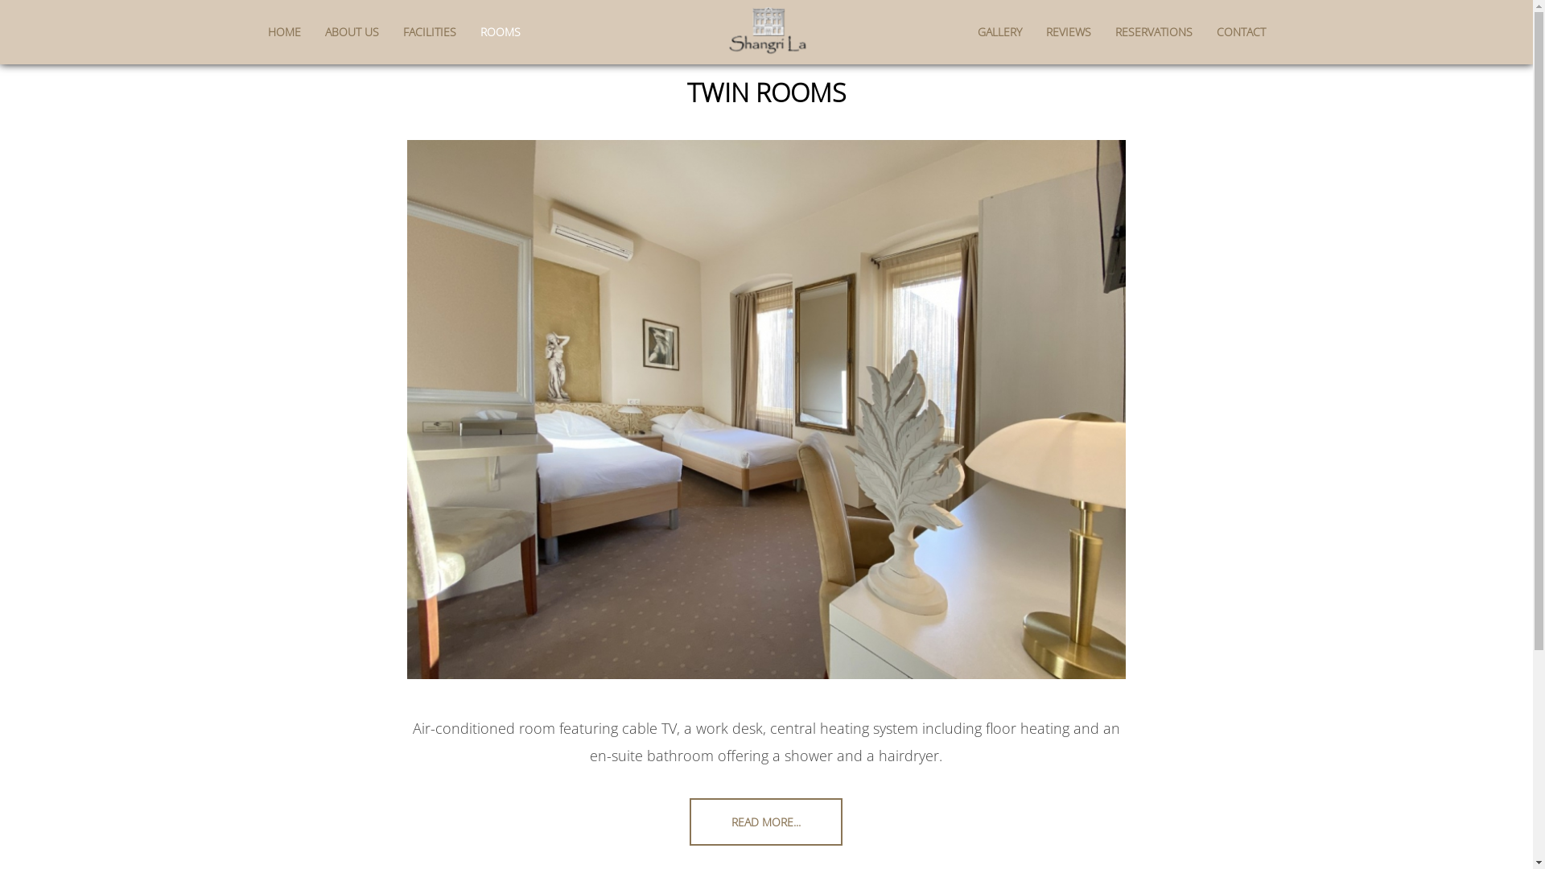  Describe the element at coordinates (766, 31) in the screenshot. I see `Shangri La` at that location.